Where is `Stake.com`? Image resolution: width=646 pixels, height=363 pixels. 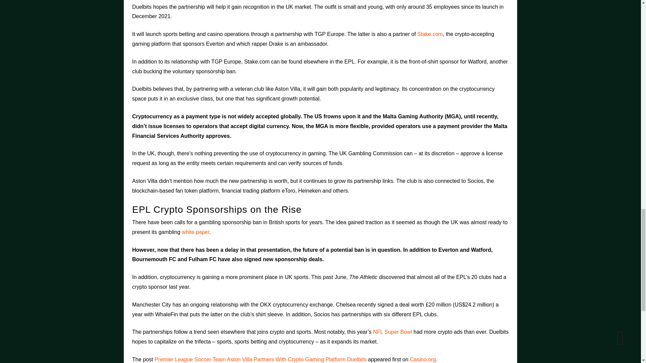 Stake.com is located at coordinates (430, 34).